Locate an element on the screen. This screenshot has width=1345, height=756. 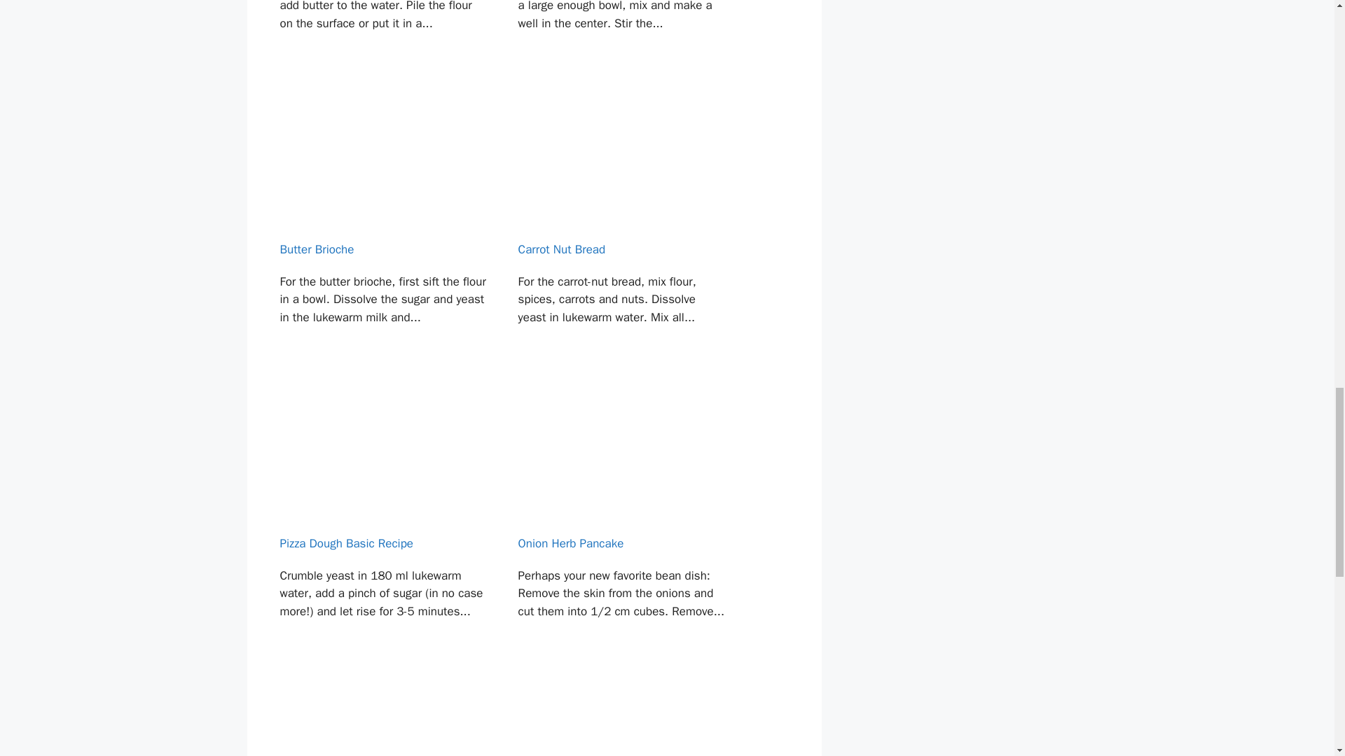
Chestnut Potato Bread is located at coordinates (622, 715).